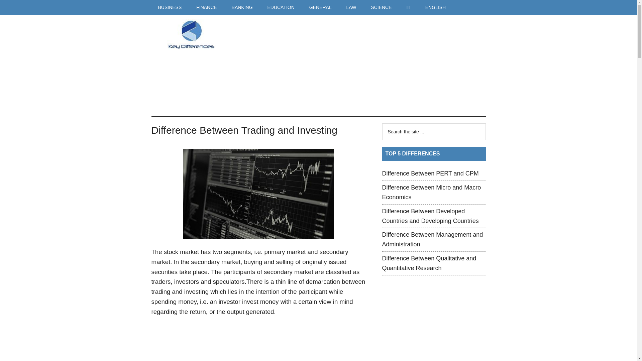  What do you see at coordinates (435, 7) in the screenshot?
I see `ENGLISH` at bounding box center [435, 7].